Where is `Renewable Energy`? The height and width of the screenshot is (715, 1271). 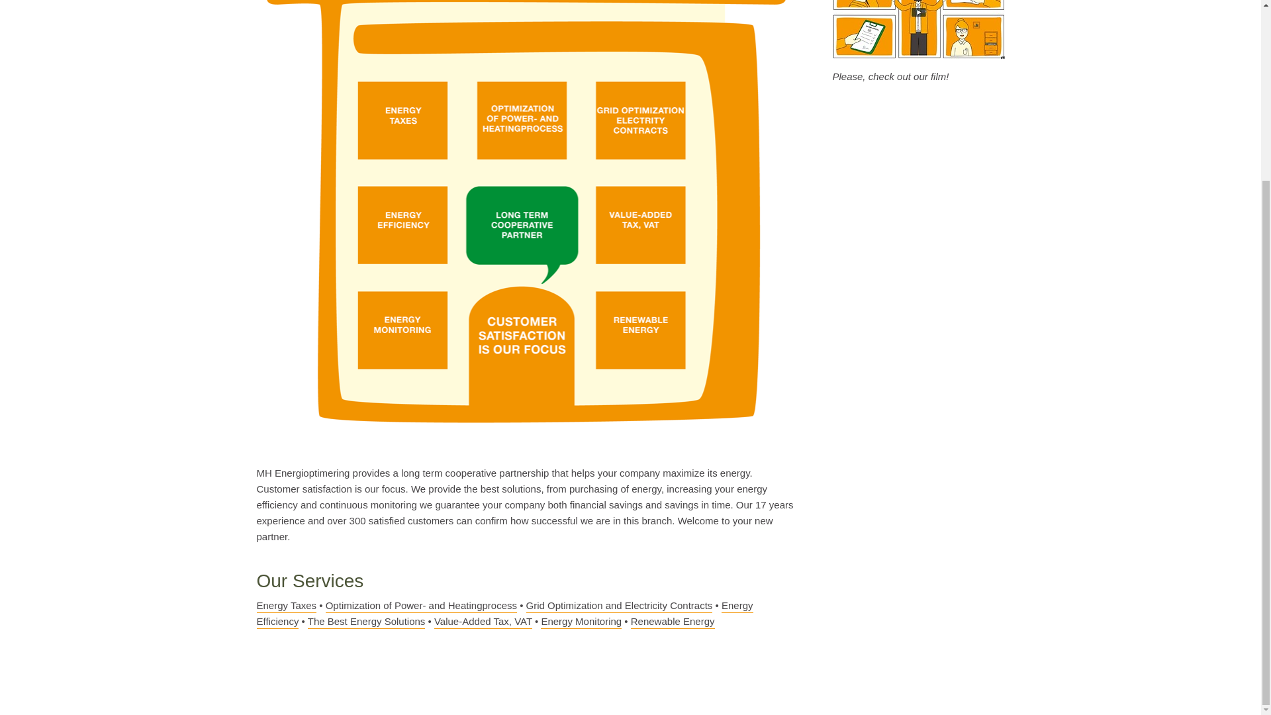 Renewable Energy is located at coordinates (673, 622).